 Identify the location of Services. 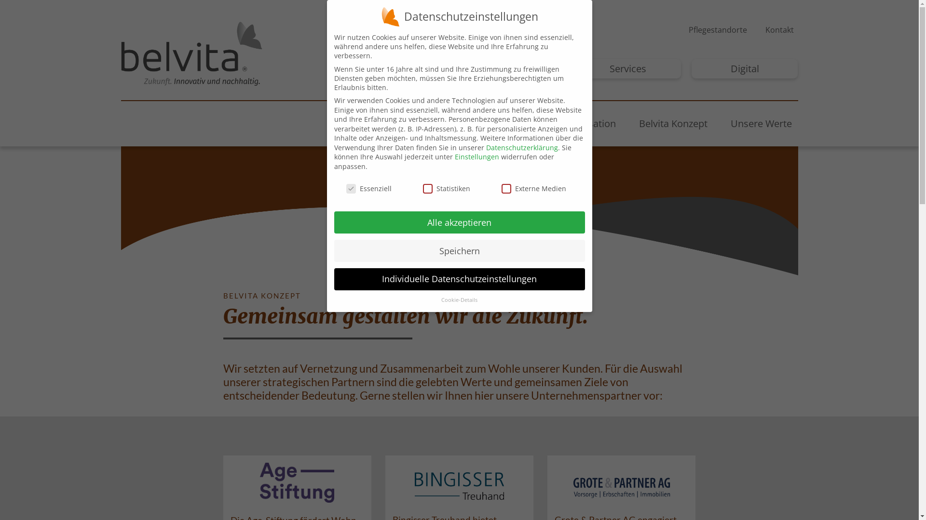
(628, 69).